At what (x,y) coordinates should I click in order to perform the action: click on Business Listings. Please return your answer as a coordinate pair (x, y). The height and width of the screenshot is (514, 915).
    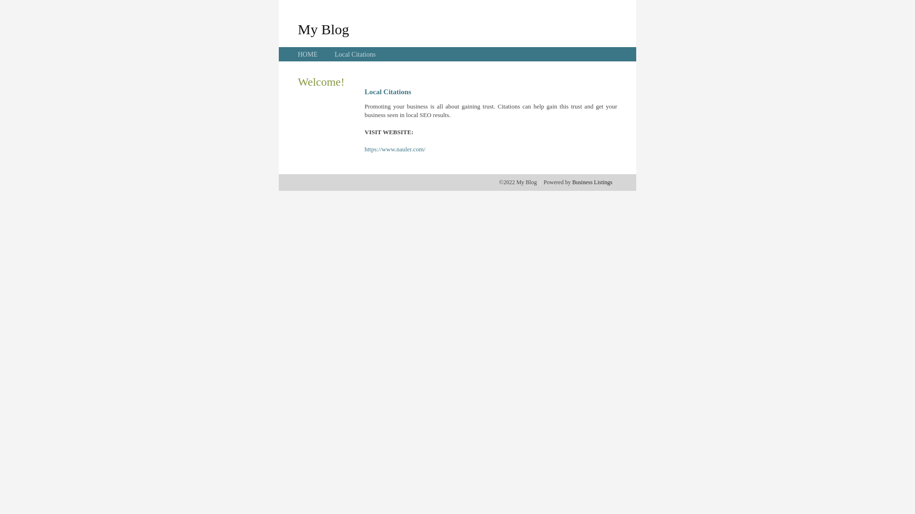
    Looking at the image, I should click on (592, 182).